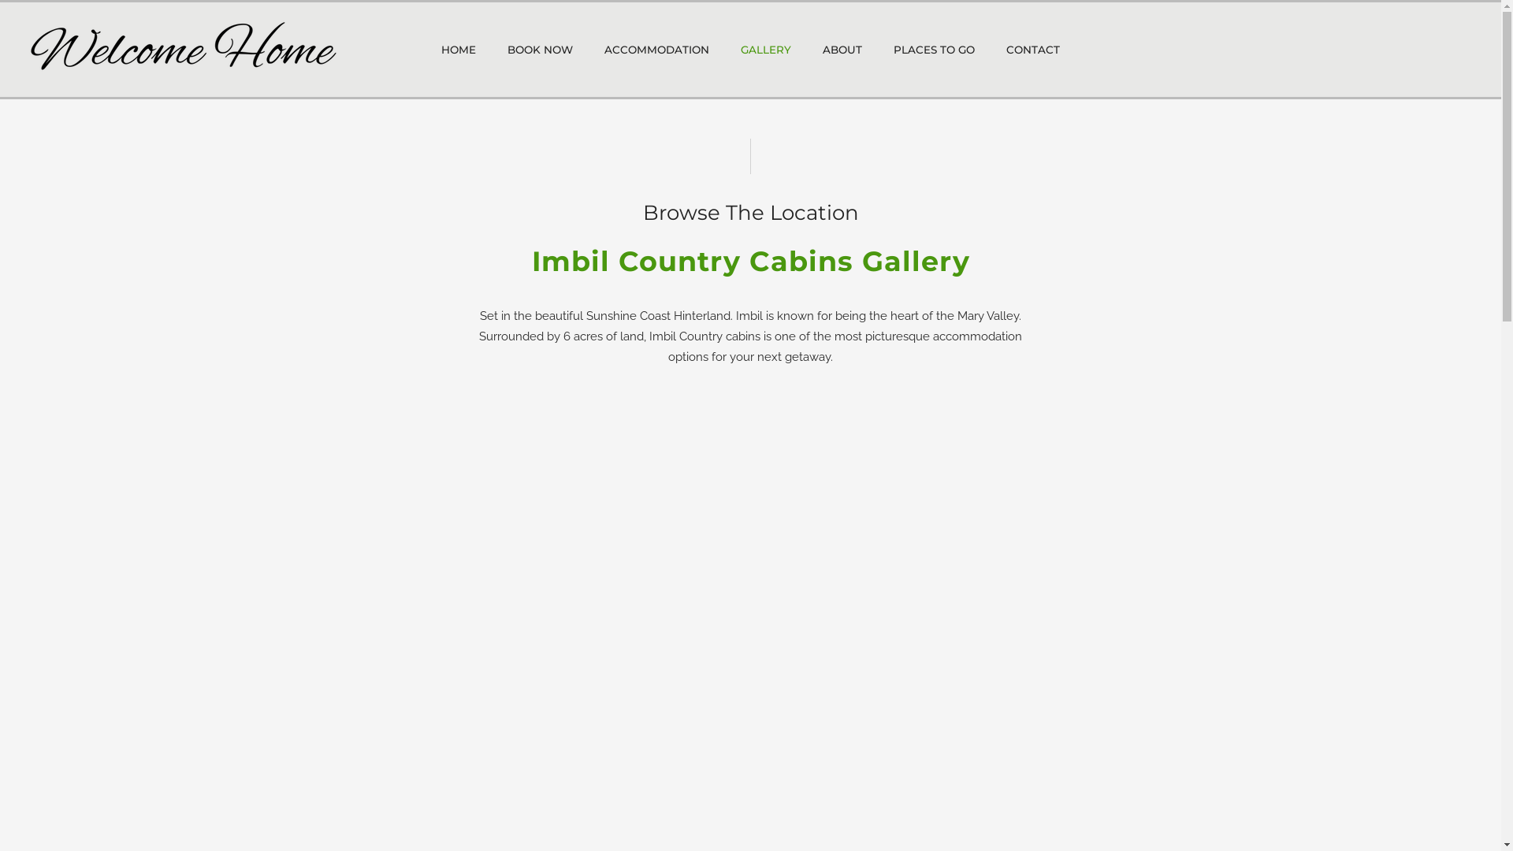 Image resolution: width=1513 pixels, height=851 pixels. Describe the element at coordinates (459, 50) in the screenshot. I see `HOME` at that location.